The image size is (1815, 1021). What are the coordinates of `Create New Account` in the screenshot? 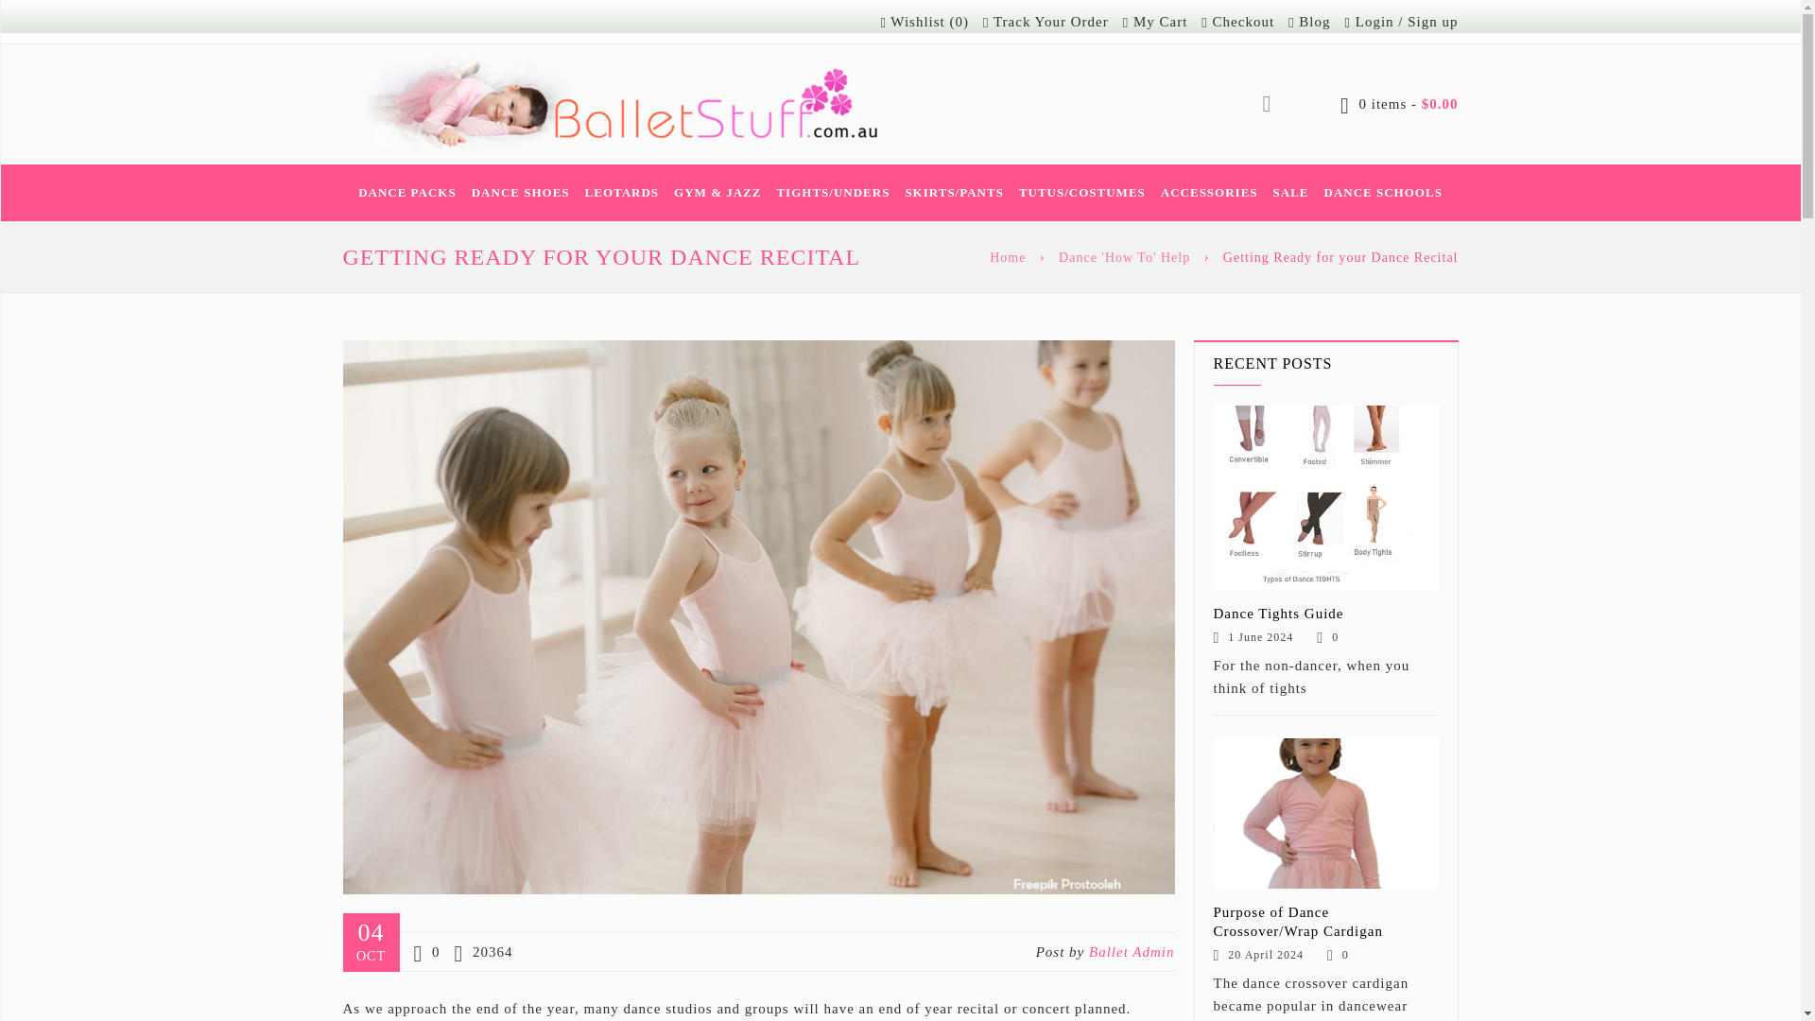 It's located at (1432, 21).